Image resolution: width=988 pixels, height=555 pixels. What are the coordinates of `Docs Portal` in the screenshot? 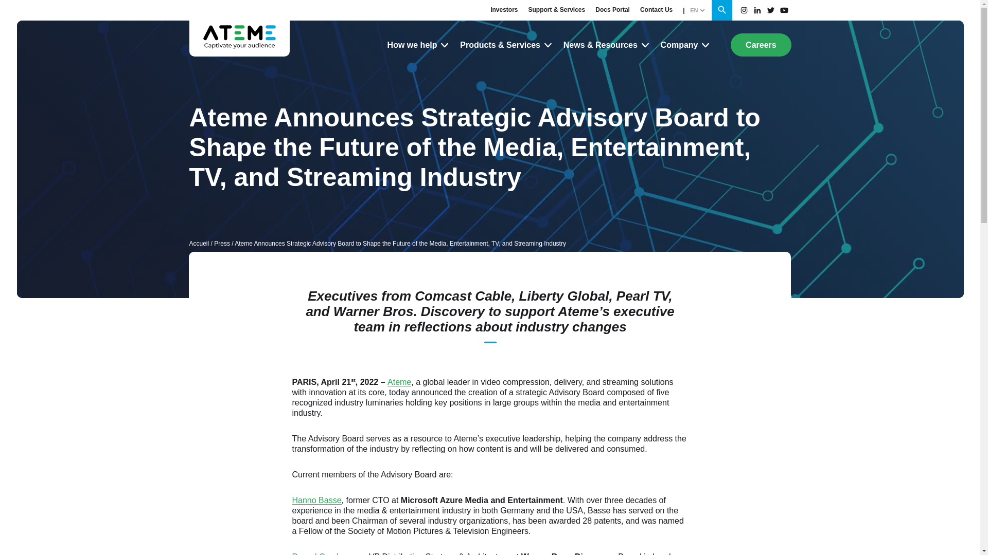 It's located at (612, 10).